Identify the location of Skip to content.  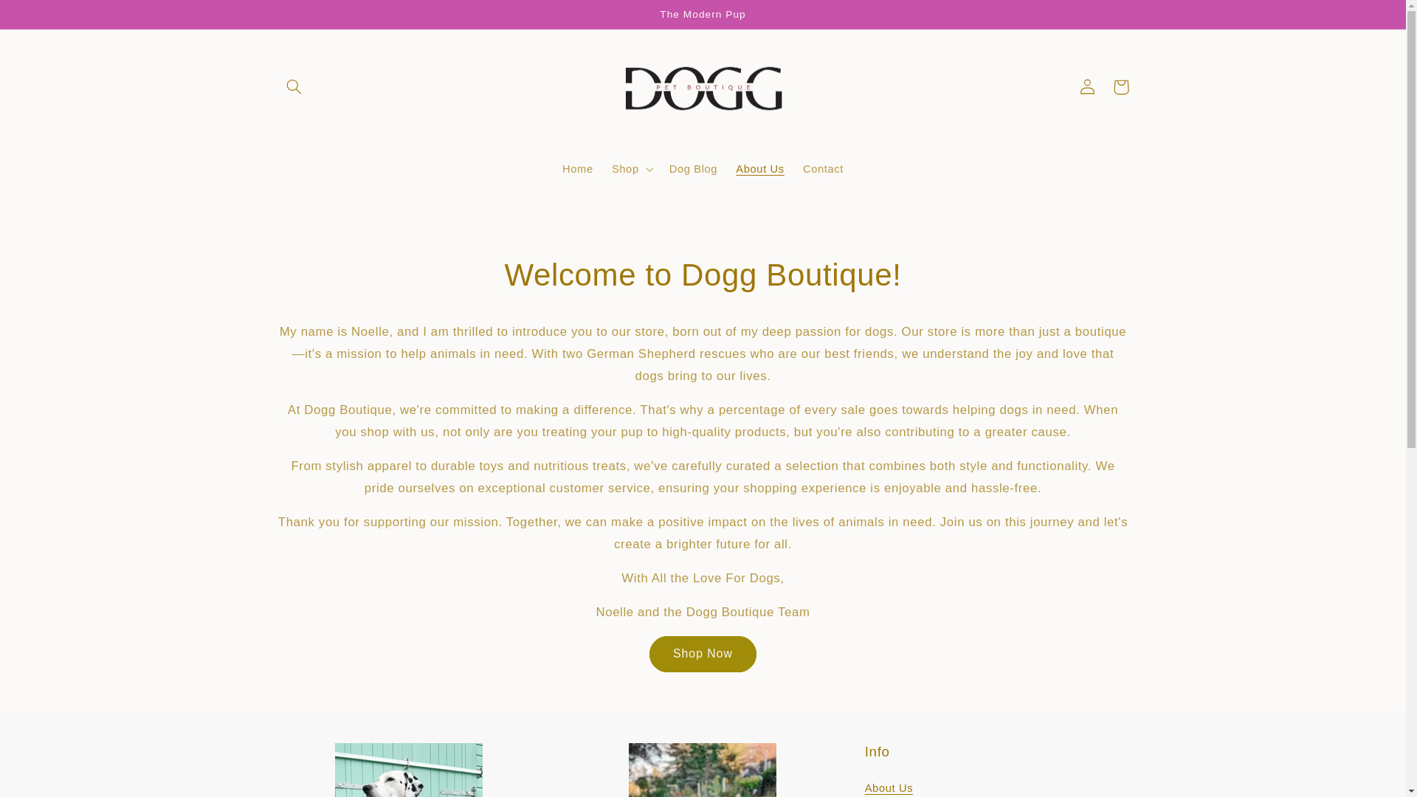
(46, 18).